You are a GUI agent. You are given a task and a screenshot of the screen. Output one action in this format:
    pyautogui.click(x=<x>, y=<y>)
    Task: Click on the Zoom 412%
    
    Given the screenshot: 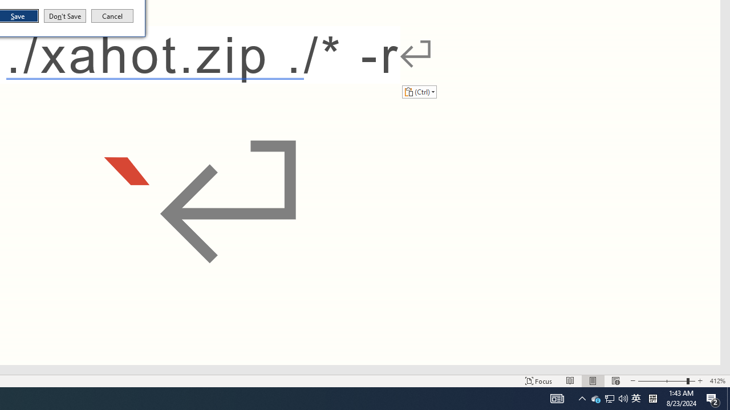 What is the action you would take?
    pyautogui.click(x=595, y=399)
    